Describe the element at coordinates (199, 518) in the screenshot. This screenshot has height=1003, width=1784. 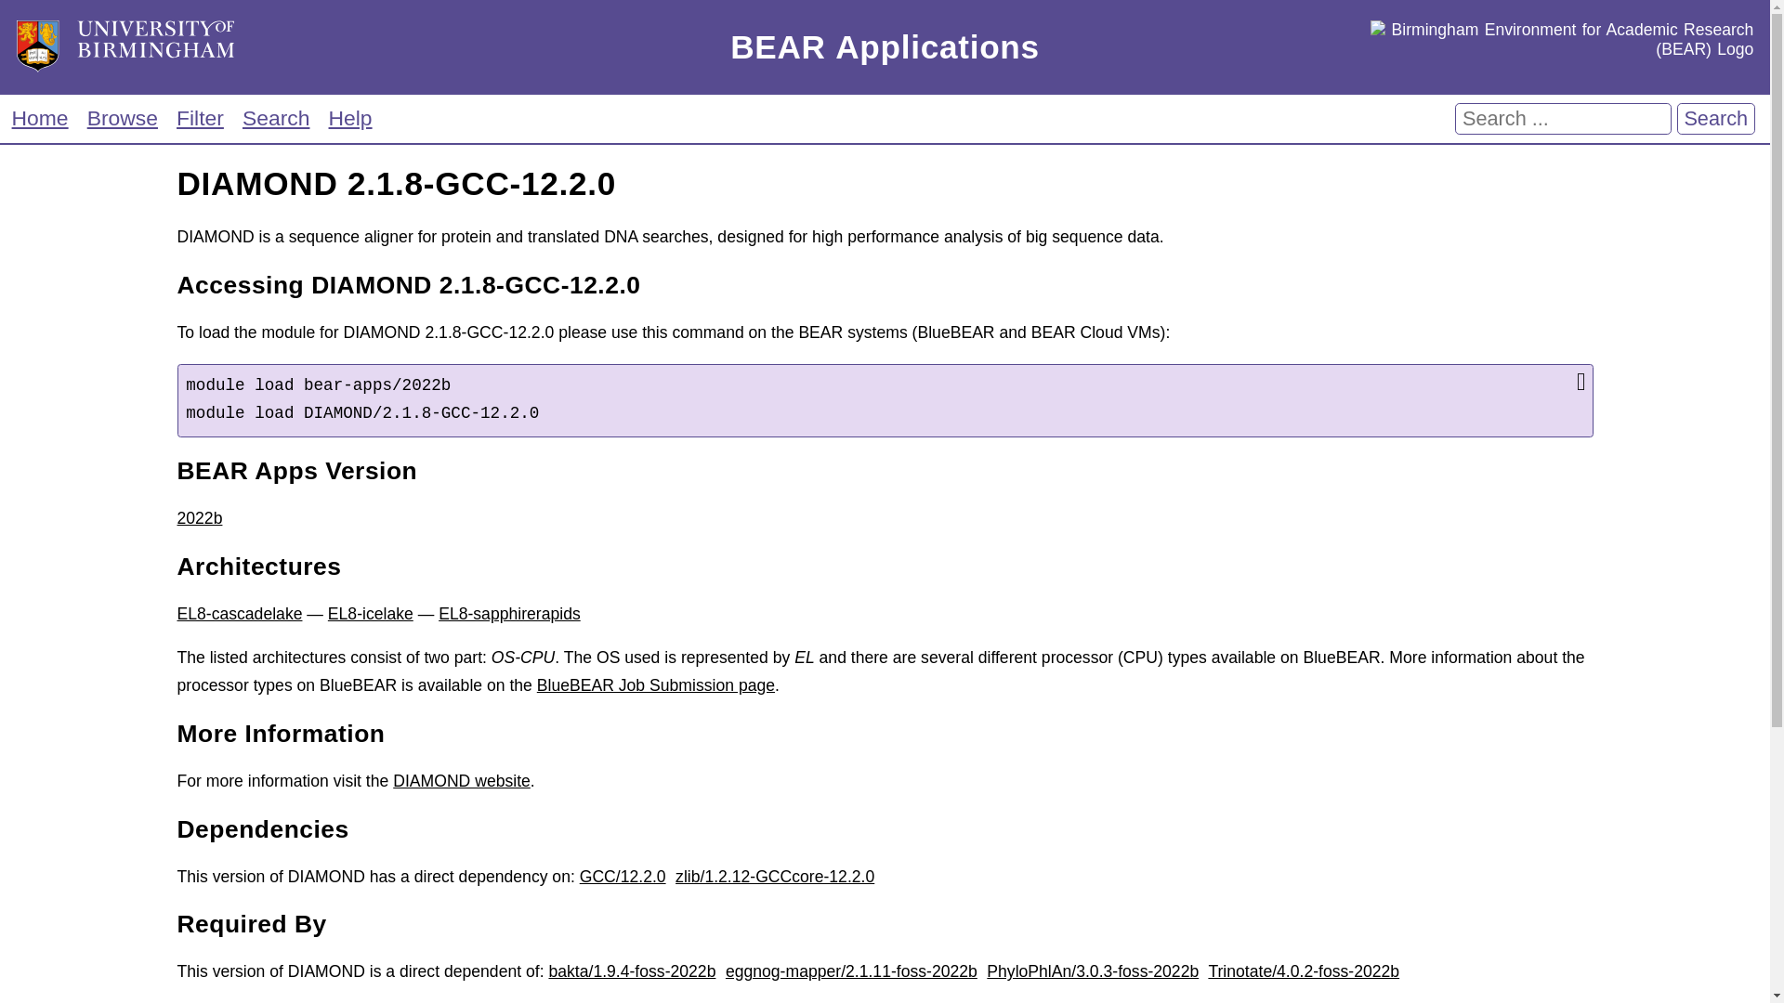
I see `2022b` at that location.